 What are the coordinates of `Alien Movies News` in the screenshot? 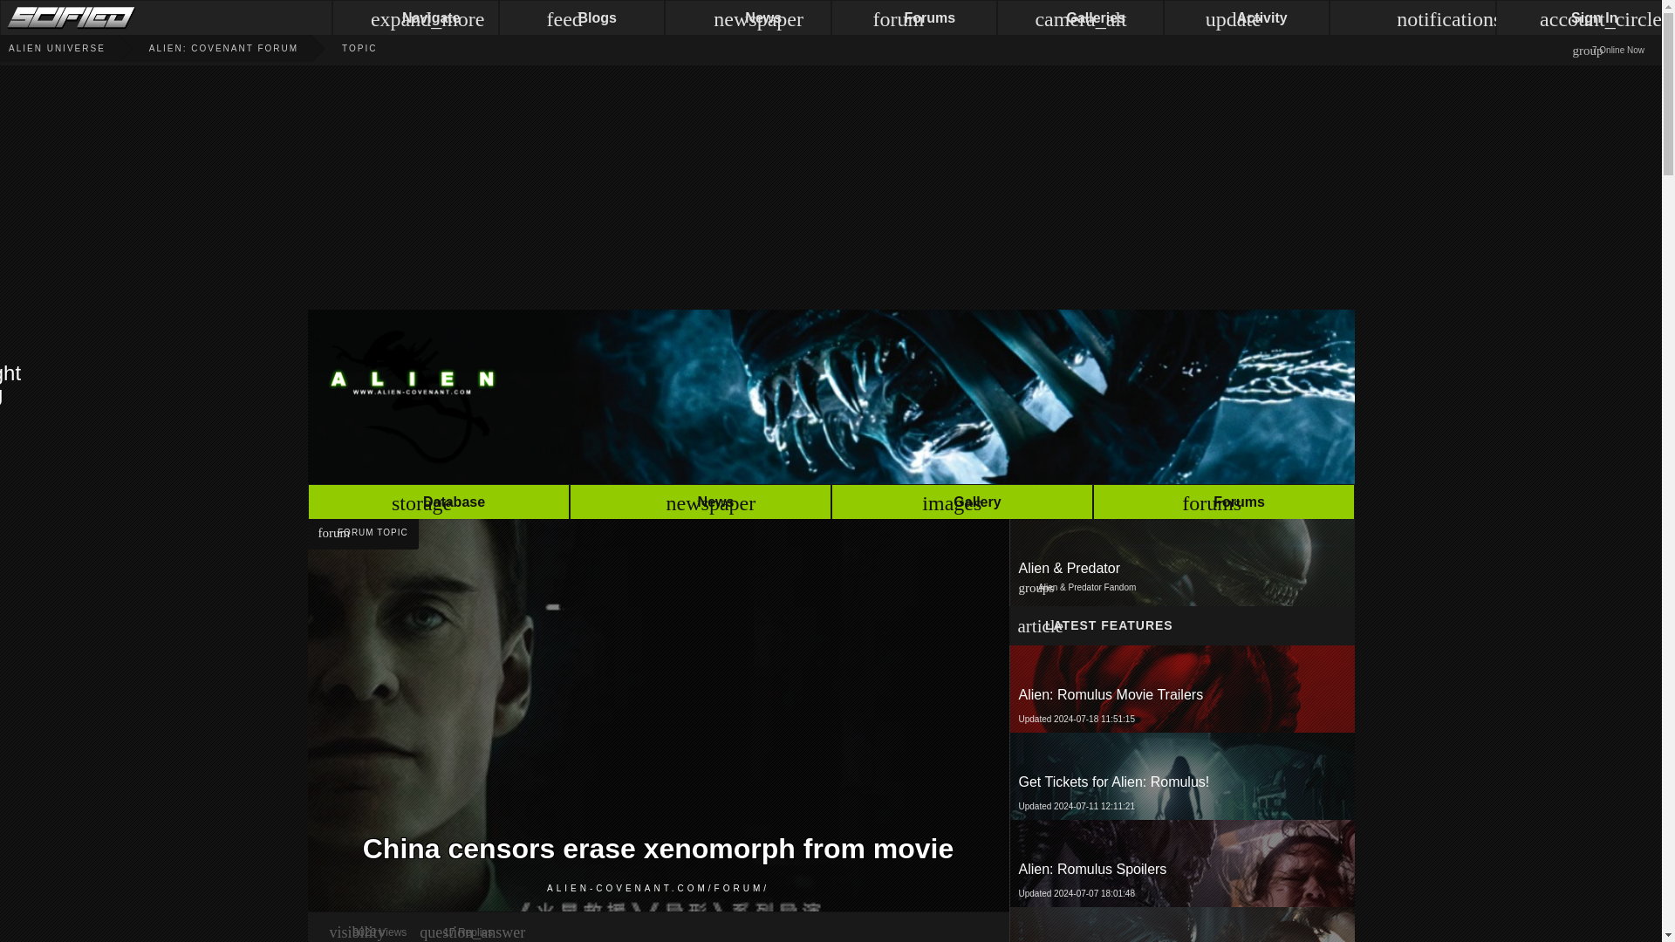 It's located at (52, 48).